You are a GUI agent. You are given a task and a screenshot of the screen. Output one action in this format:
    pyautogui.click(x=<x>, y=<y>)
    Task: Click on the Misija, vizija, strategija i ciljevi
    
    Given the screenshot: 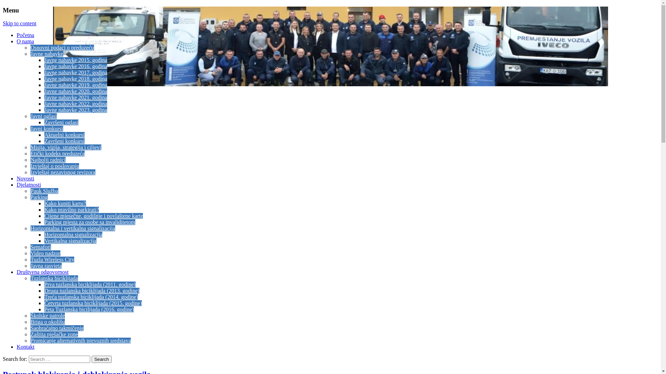 What is the action you would take?
    pyautogui.click(x=66, y=148)
    